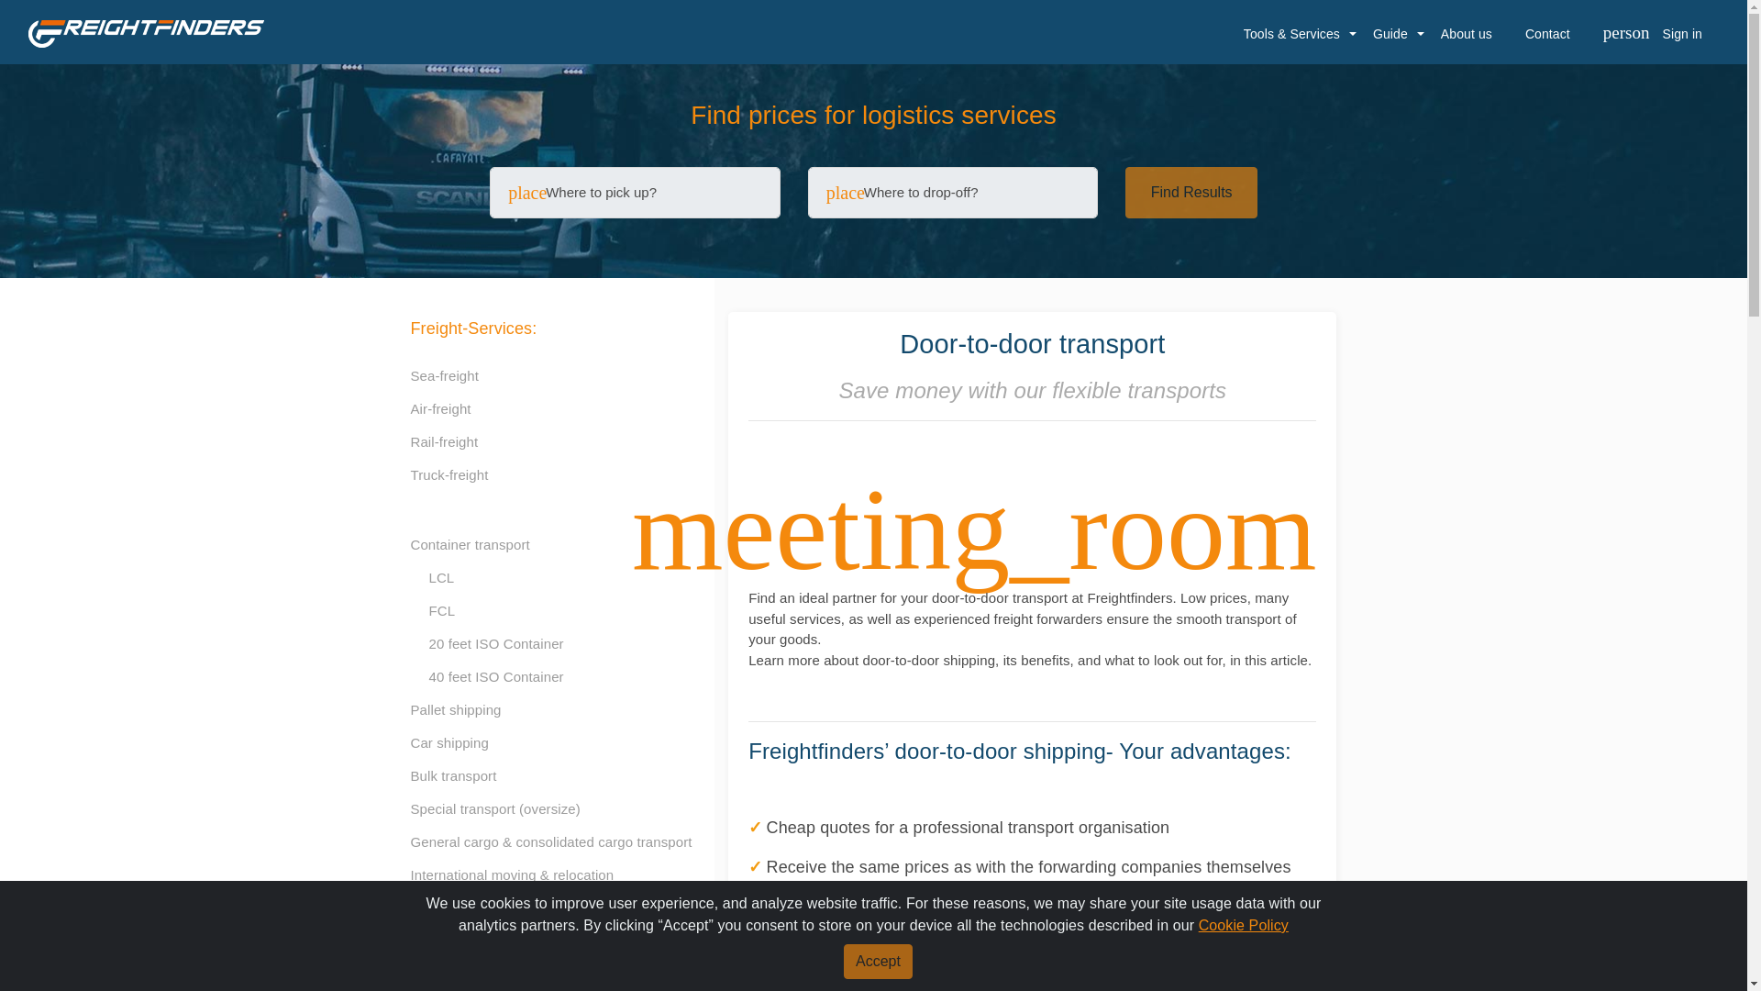 This screenshot has width=1761, height=991. What do you see at coordinates (1467, 34) in the screenshot?
I see `About us` at bounding box center [1467, 34].